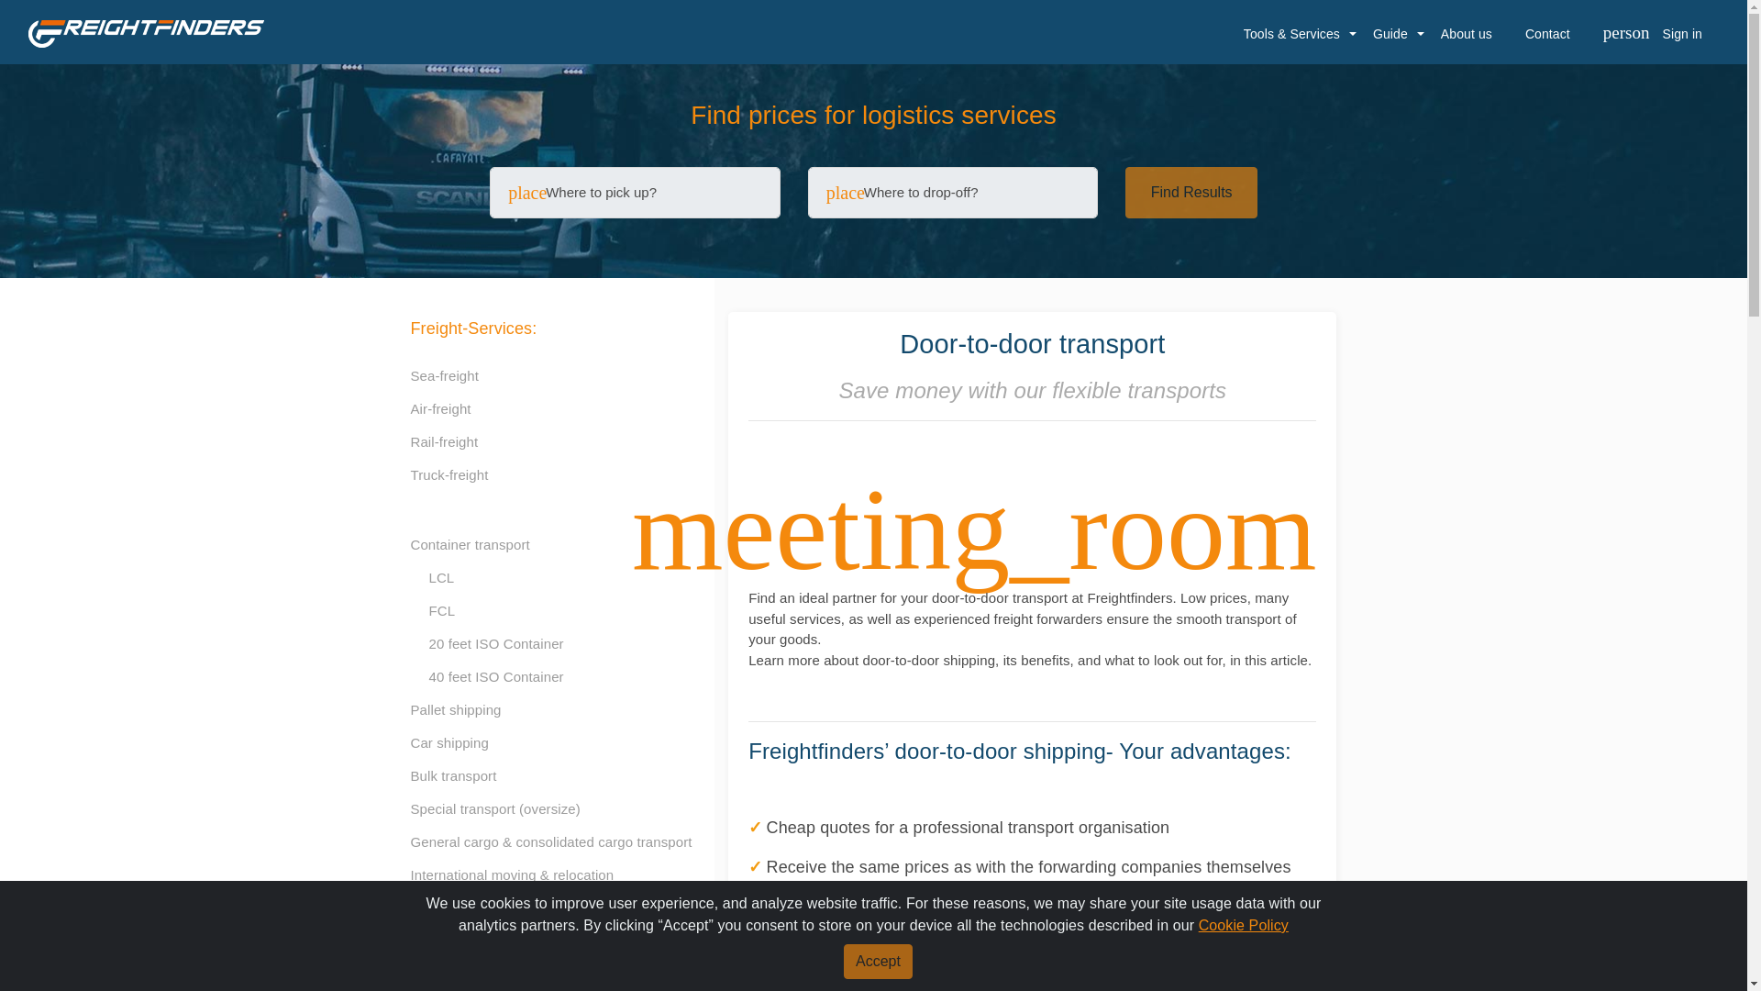 This screenshot has width=1761, height=991. What do you see at coordinates (1467, 34) in the screenshot?
I see `About us` at bounding box center [1467, 34].